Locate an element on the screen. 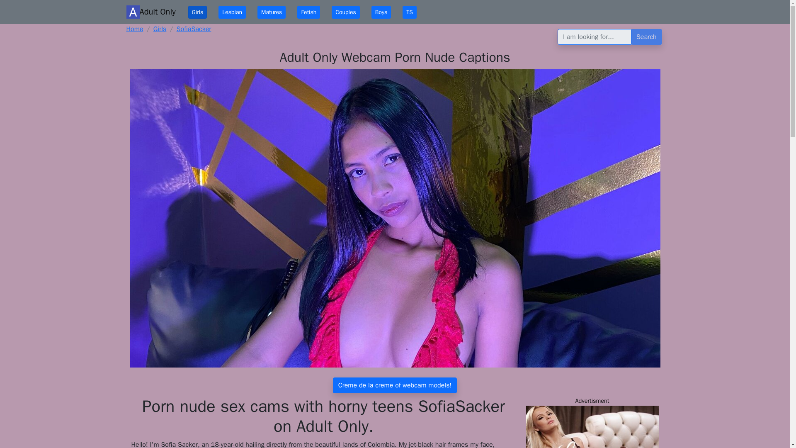 Image resolution: width=796 pixels, height=448 pixels. Adult Only is located at coordinates (134, 29).